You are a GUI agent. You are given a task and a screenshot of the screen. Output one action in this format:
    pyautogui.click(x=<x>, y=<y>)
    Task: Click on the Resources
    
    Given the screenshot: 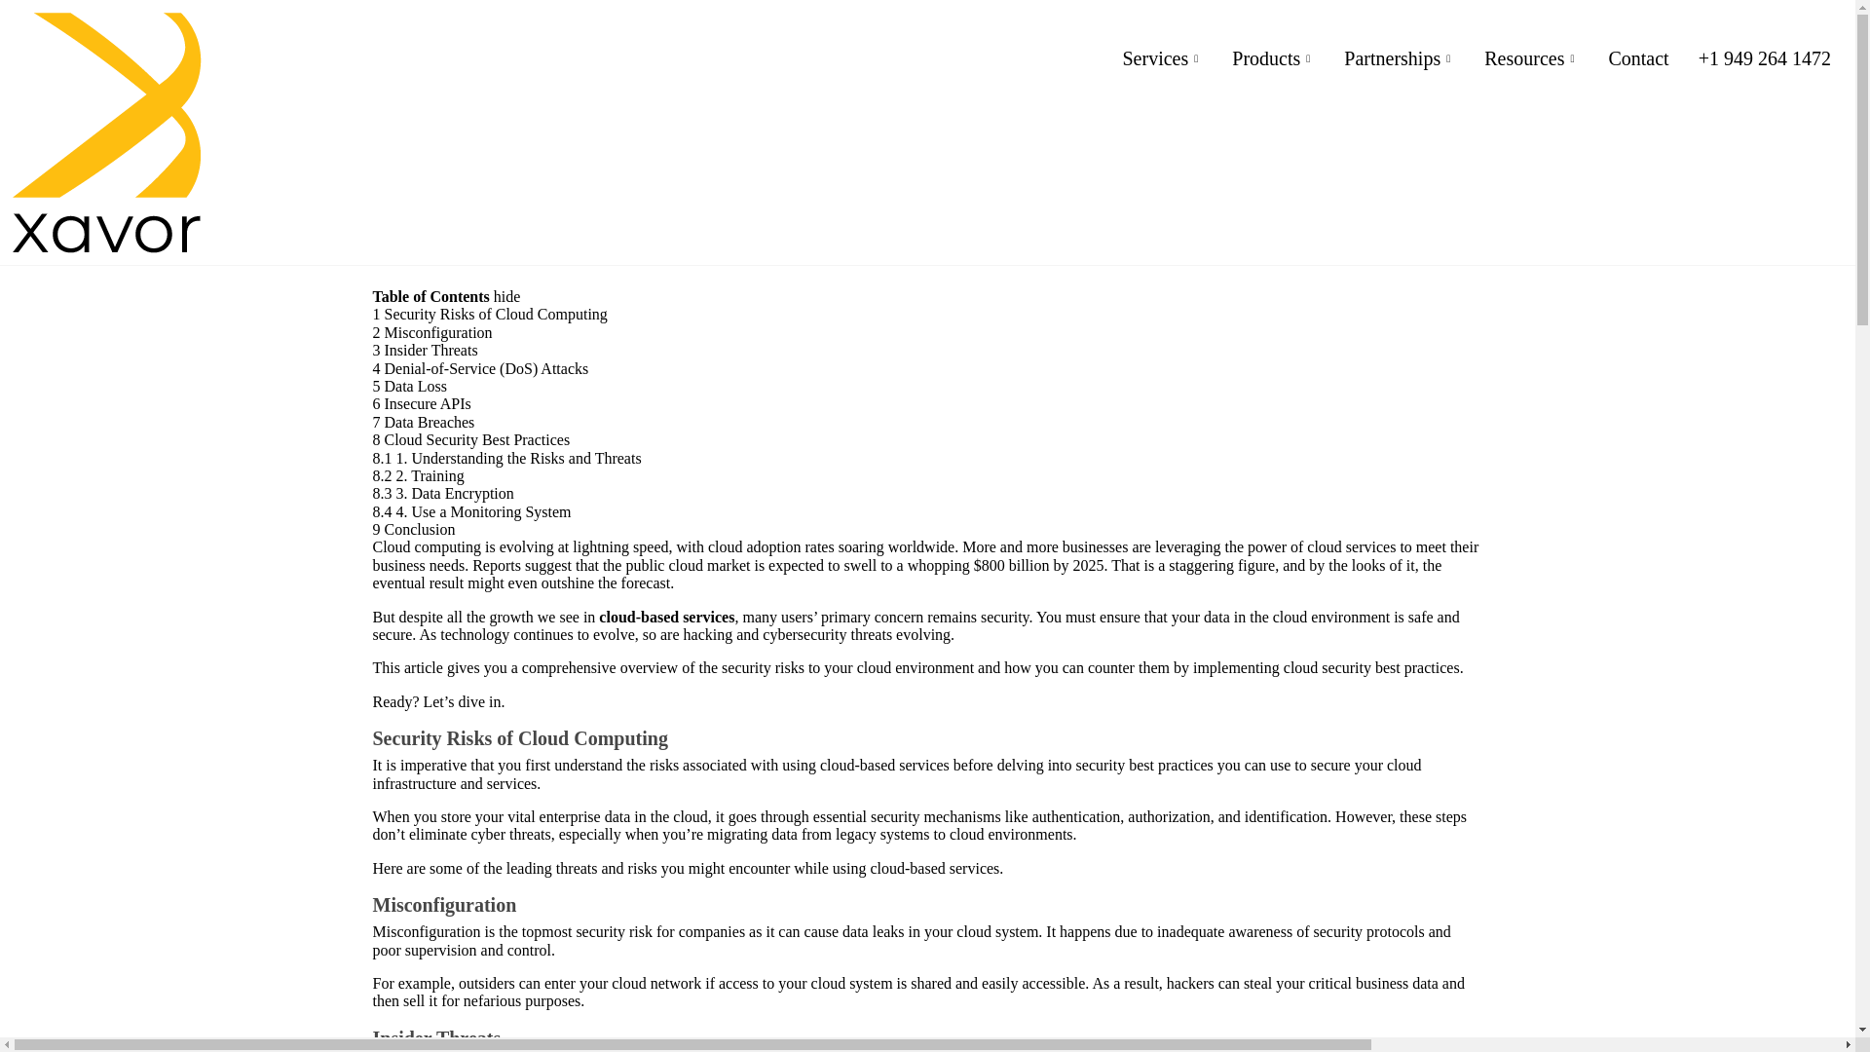 What is the action you would take?
    pyautogui.click(x=1531, y=58)
    